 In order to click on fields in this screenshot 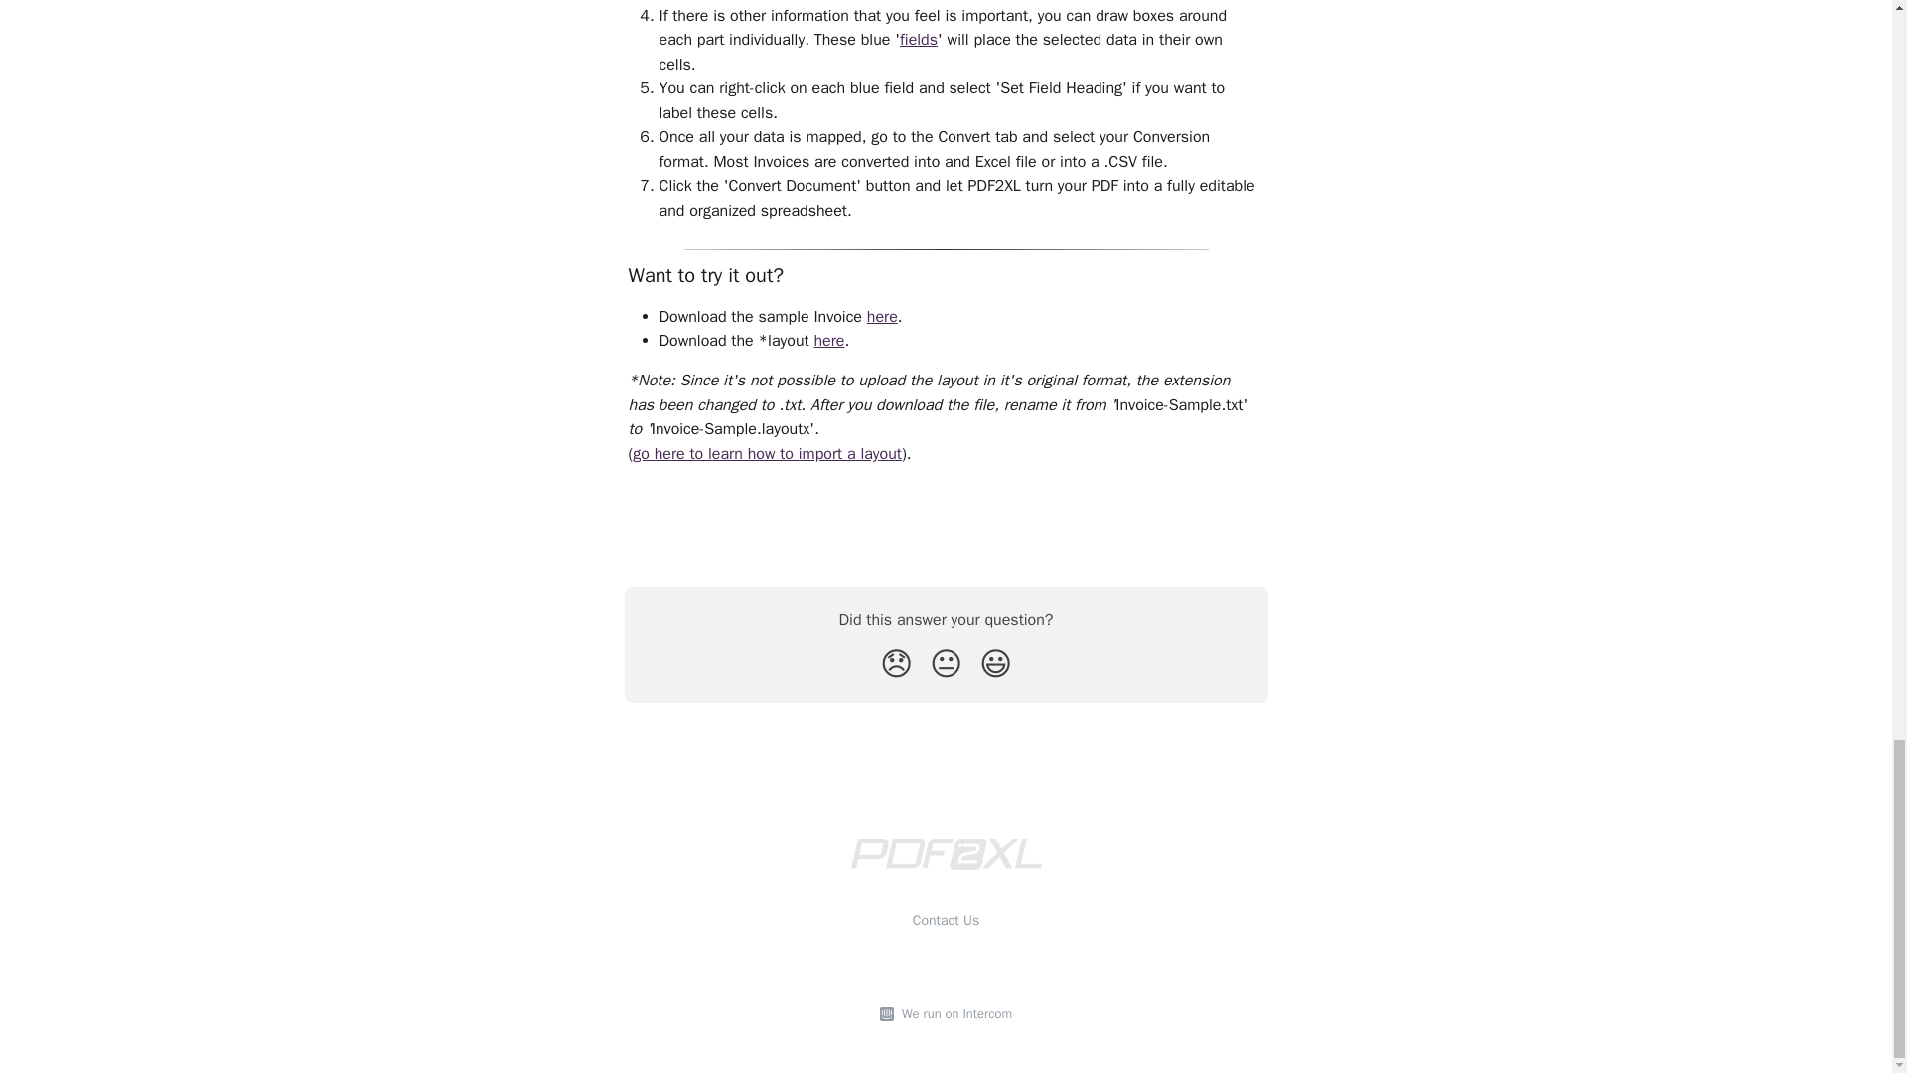, I will do `click(919, 40)`.